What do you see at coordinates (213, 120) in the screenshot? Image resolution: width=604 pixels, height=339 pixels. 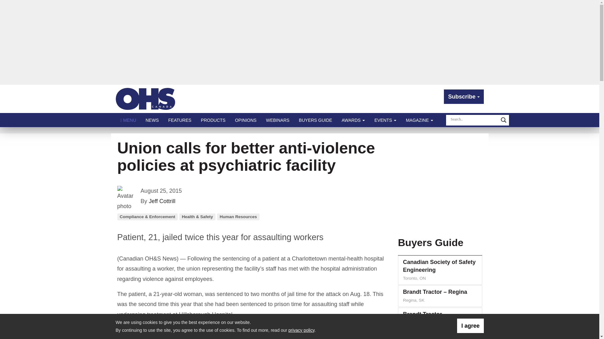 I see `PRODUCTS` at bounding box center [213, 120].